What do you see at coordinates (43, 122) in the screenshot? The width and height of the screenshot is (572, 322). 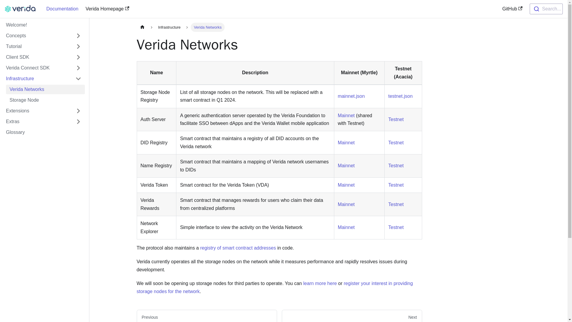 I see `Extras` at bounding box center [43, 122].